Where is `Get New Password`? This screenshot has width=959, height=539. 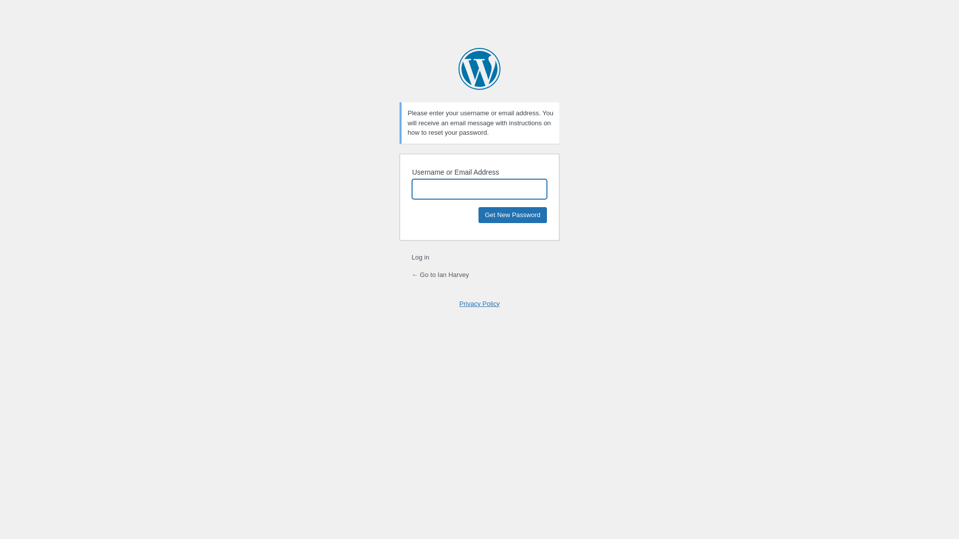
Get New Password is located at coordinates (512, 215).